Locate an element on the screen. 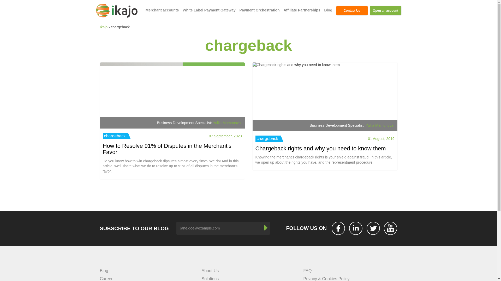  Solutions is located at coordinates (210, 279).